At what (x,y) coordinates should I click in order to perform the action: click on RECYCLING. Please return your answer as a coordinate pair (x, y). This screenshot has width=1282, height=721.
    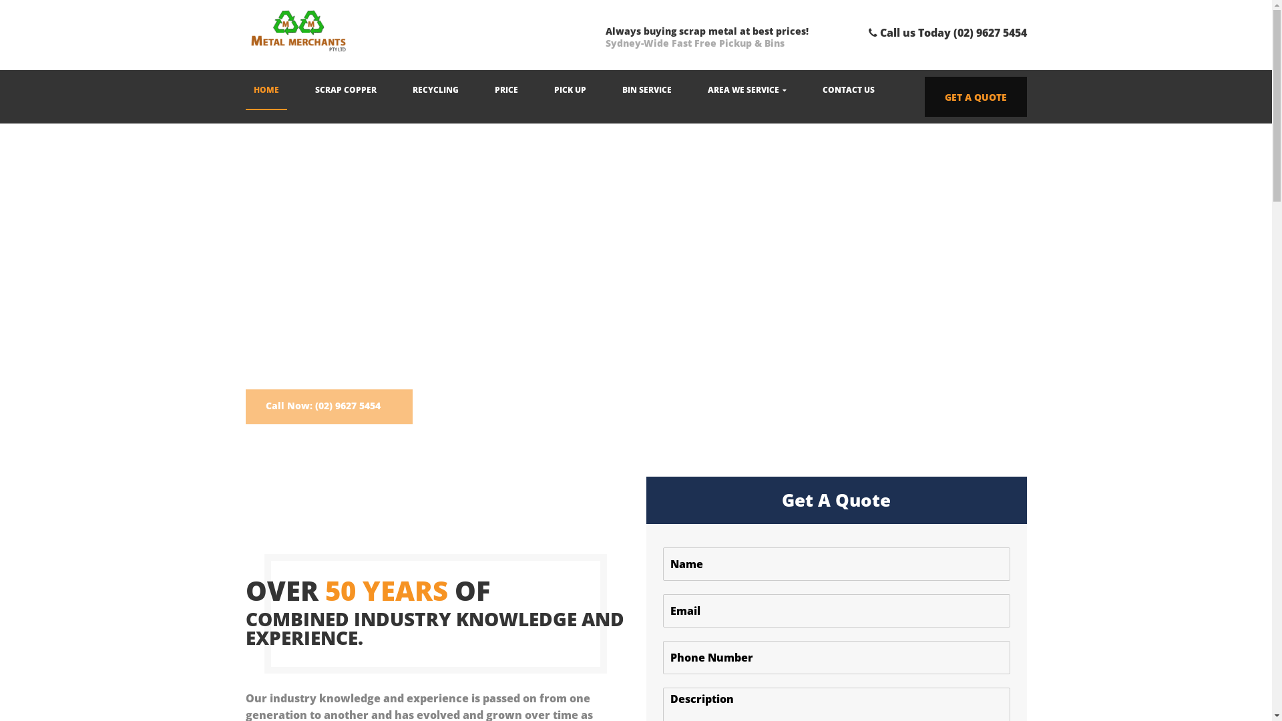
    Looking at the image, I should click on (435, 90).